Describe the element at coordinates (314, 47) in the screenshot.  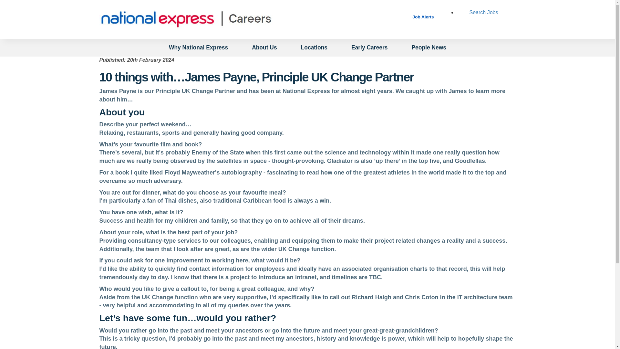
I see `Locations` at that location.